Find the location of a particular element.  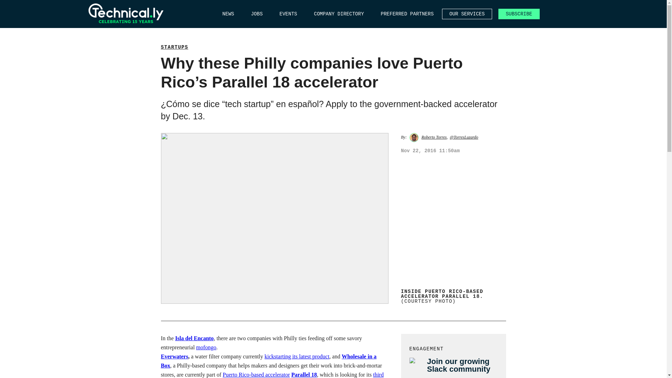

Wholesale in a Box is located at coordinates (269, 361).